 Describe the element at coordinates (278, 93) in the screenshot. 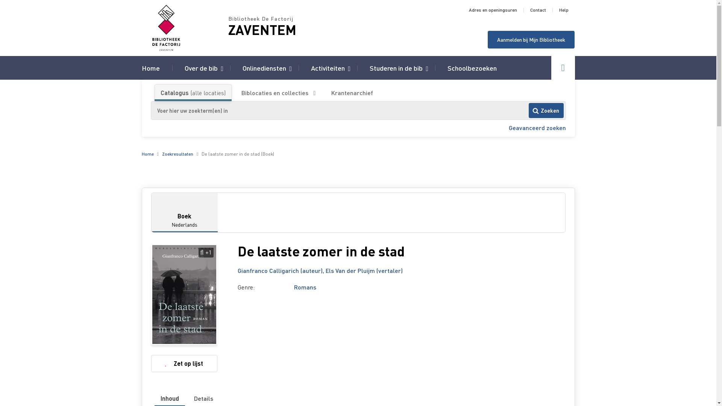

I see `Biblocaties en collecties` at that location.